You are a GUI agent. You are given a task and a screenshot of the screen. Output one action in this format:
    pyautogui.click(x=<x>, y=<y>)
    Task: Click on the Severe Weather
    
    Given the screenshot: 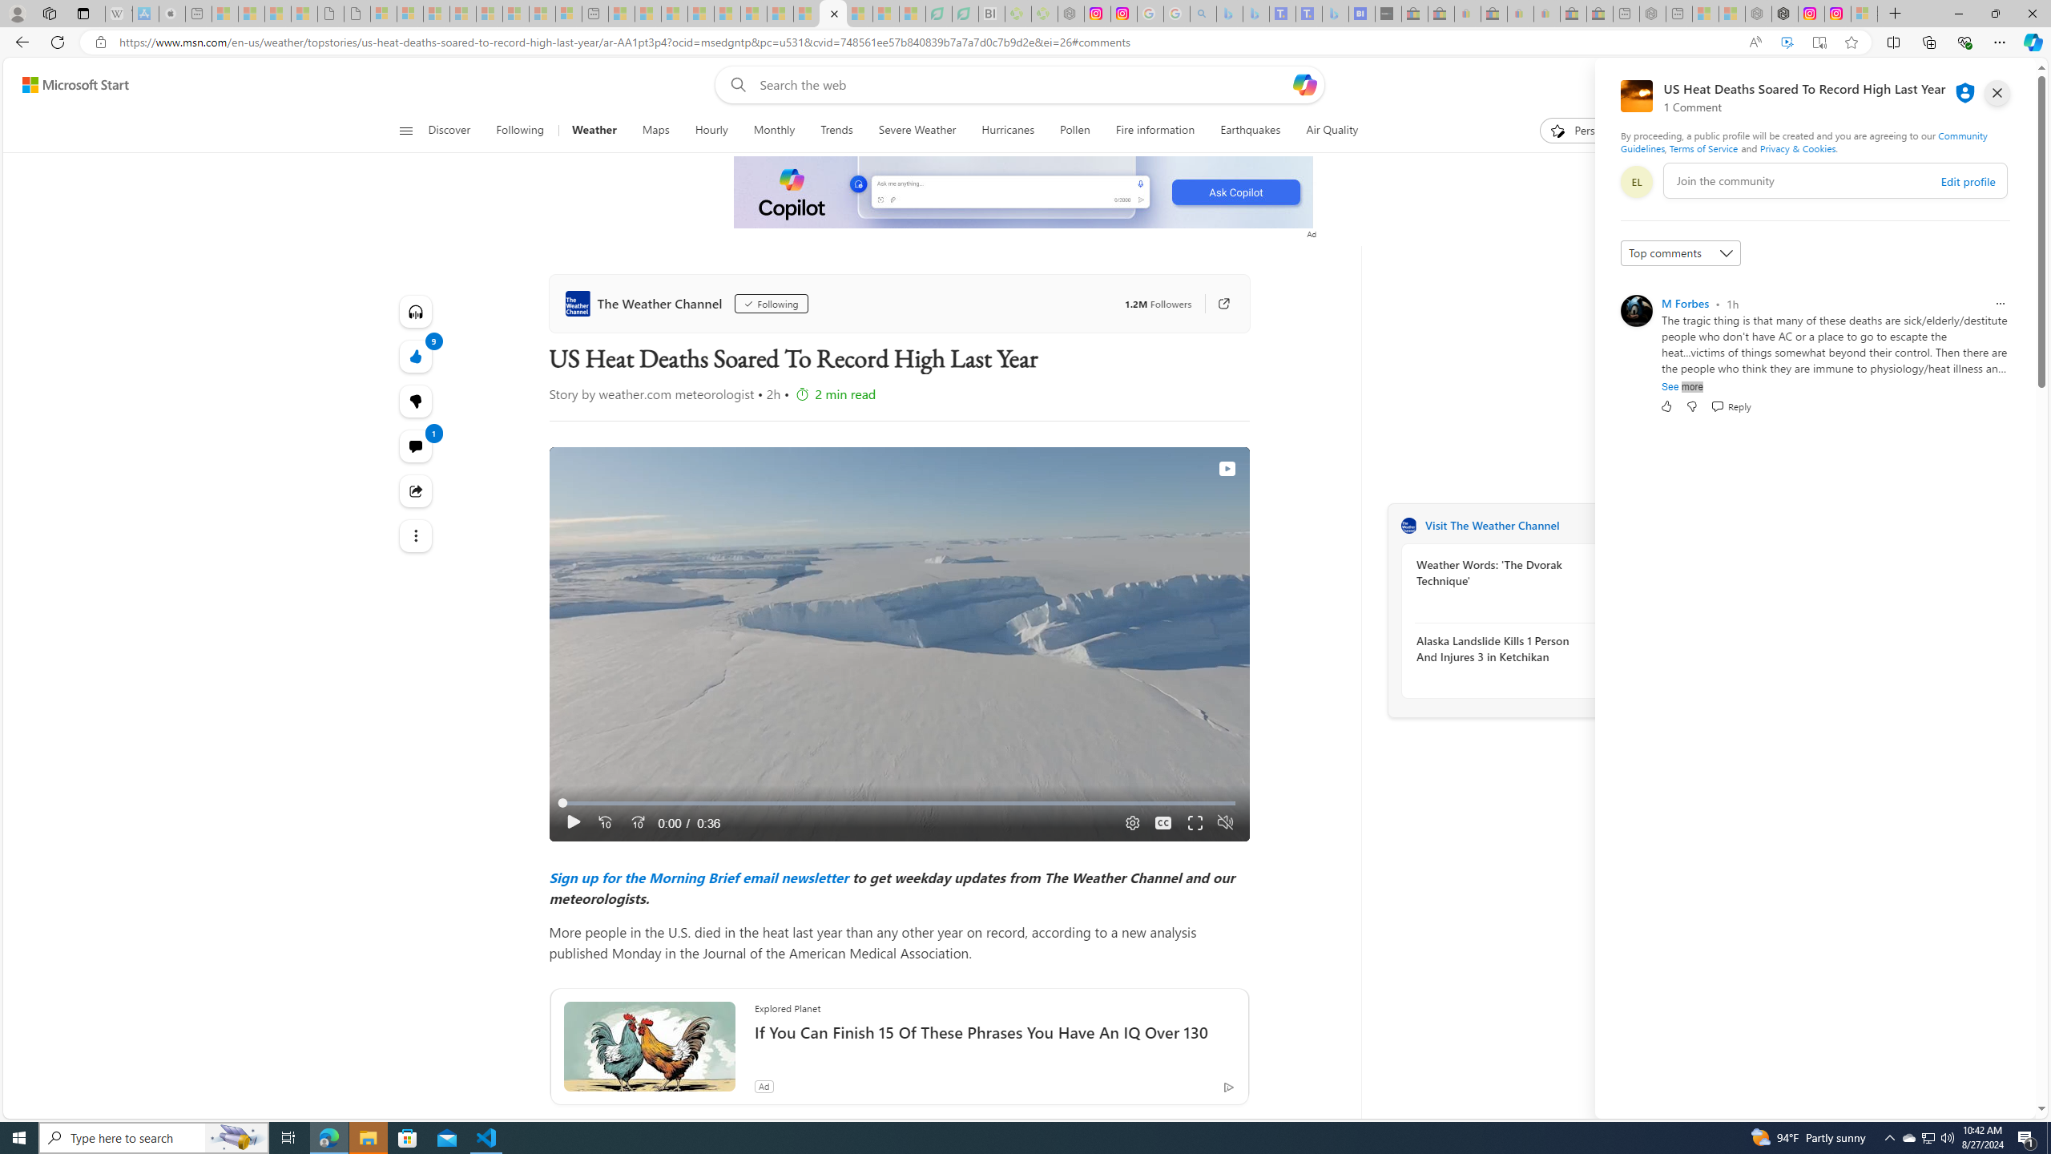 What is the action you would take?
    pyautogui.click(x=917, y=131)
    